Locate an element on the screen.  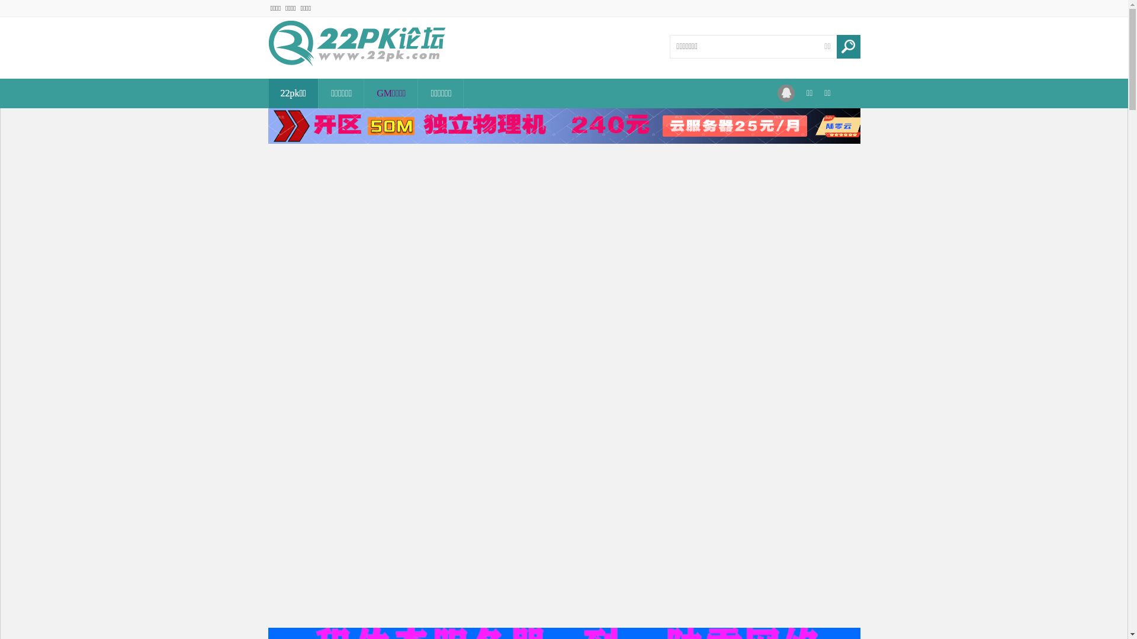
true is located at coordinates (848, 47).